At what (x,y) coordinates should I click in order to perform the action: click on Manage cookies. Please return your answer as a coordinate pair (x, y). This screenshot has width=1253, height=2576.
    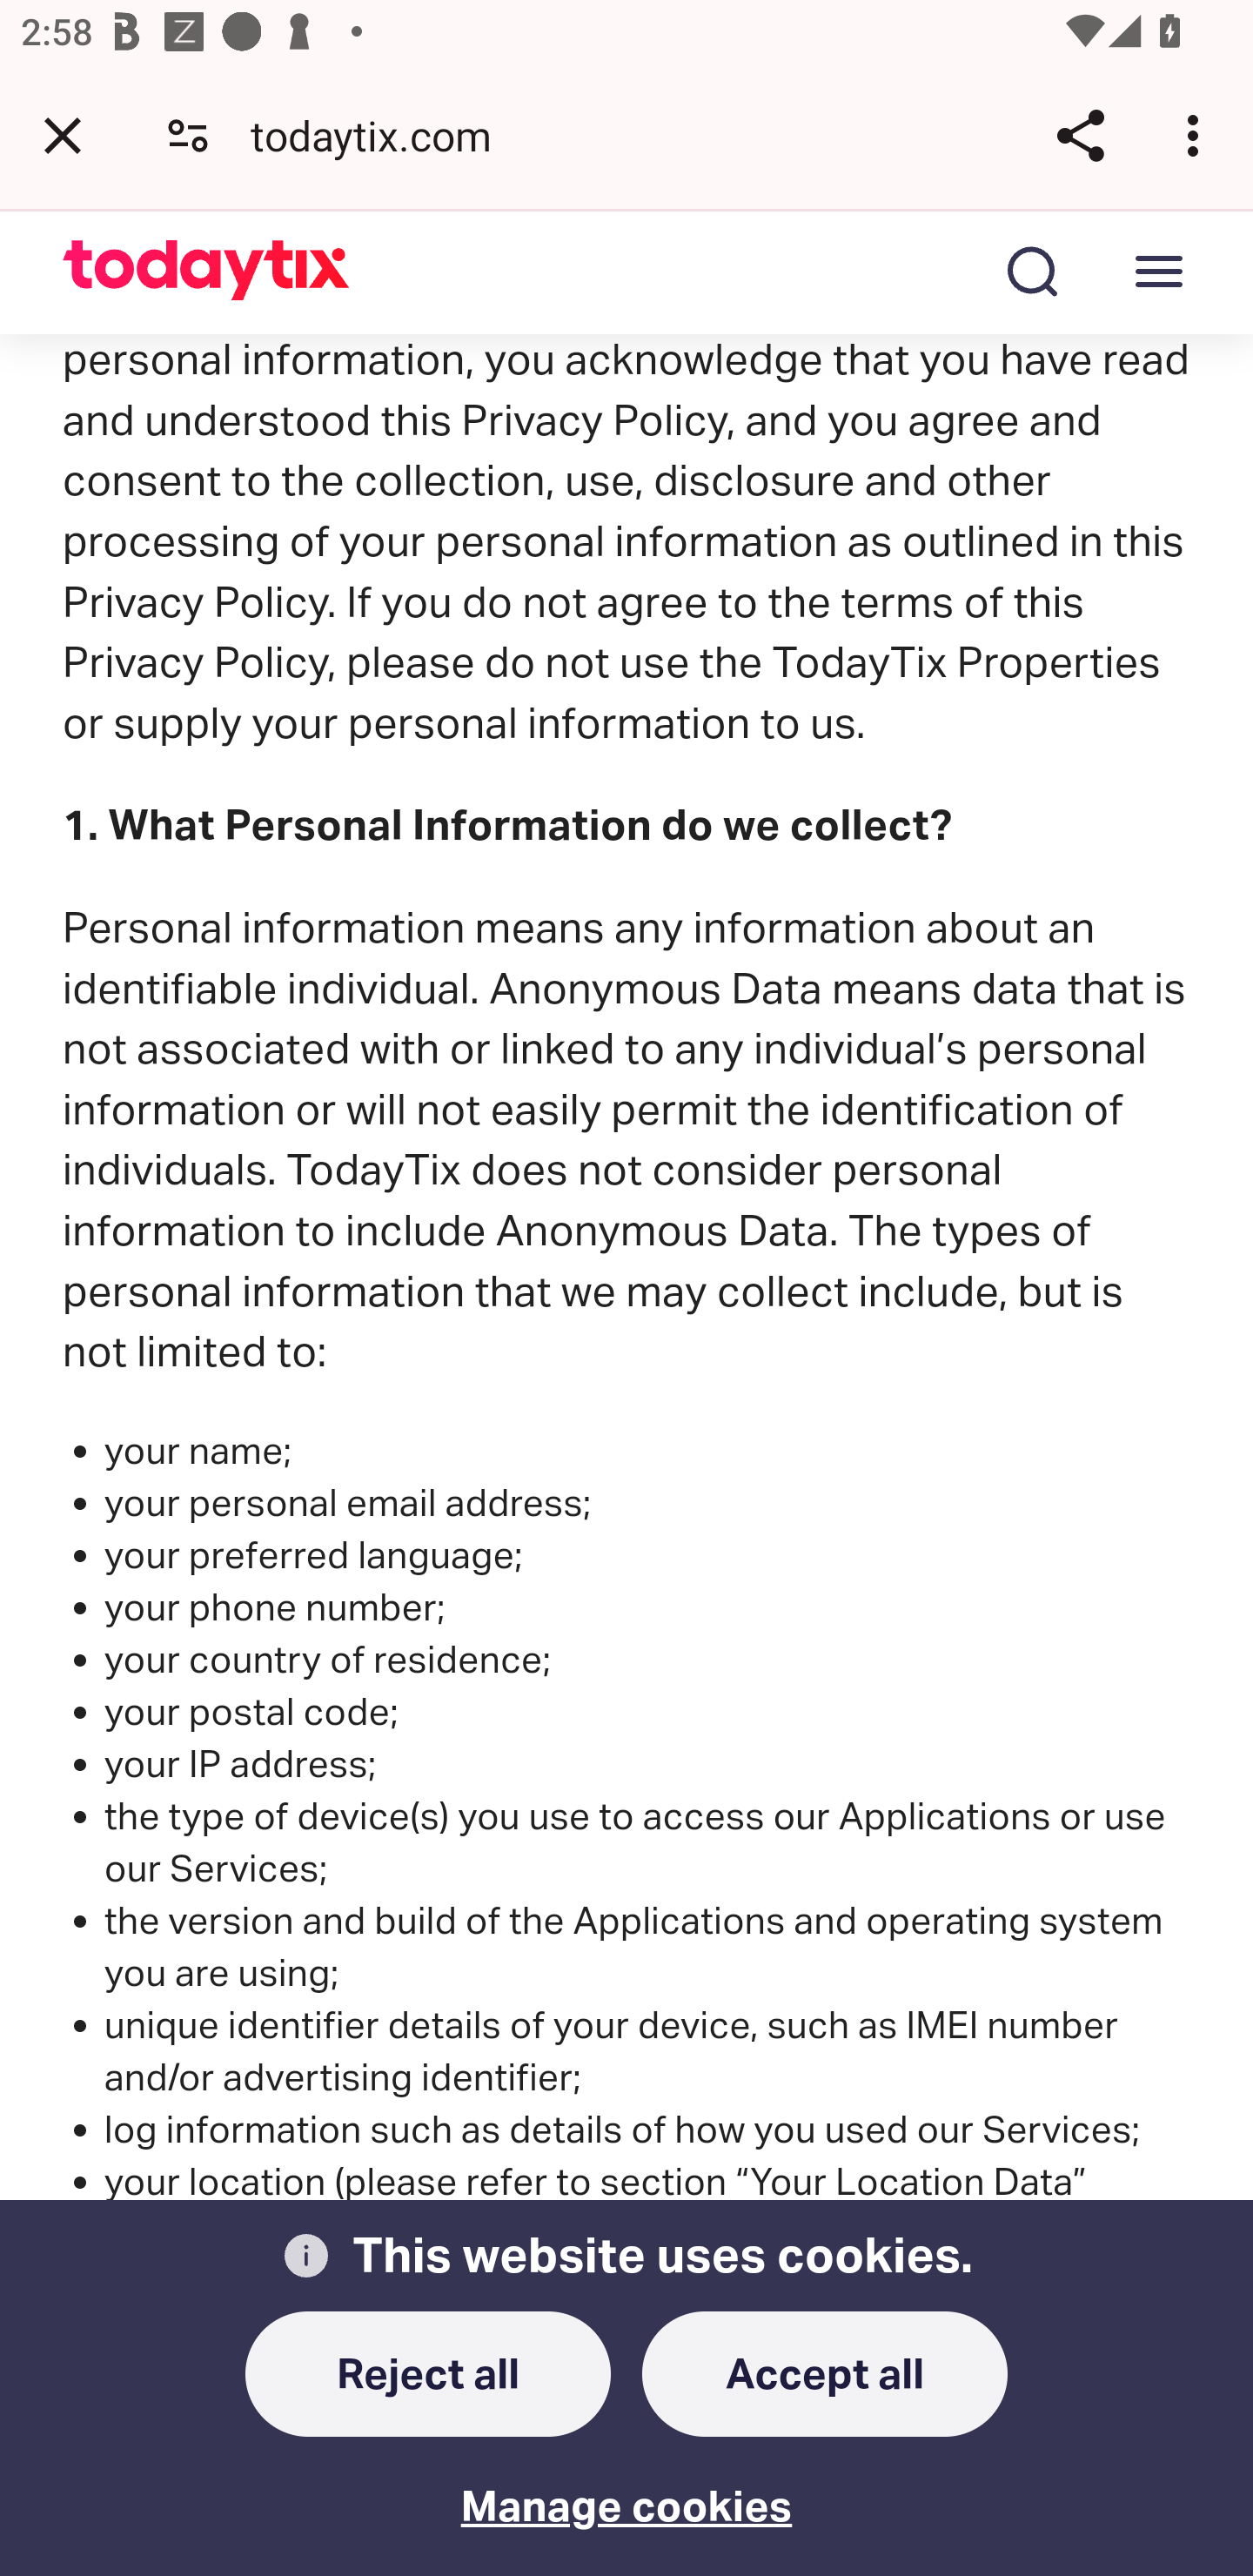
    Looking at the image, I should click on (626, 2487).